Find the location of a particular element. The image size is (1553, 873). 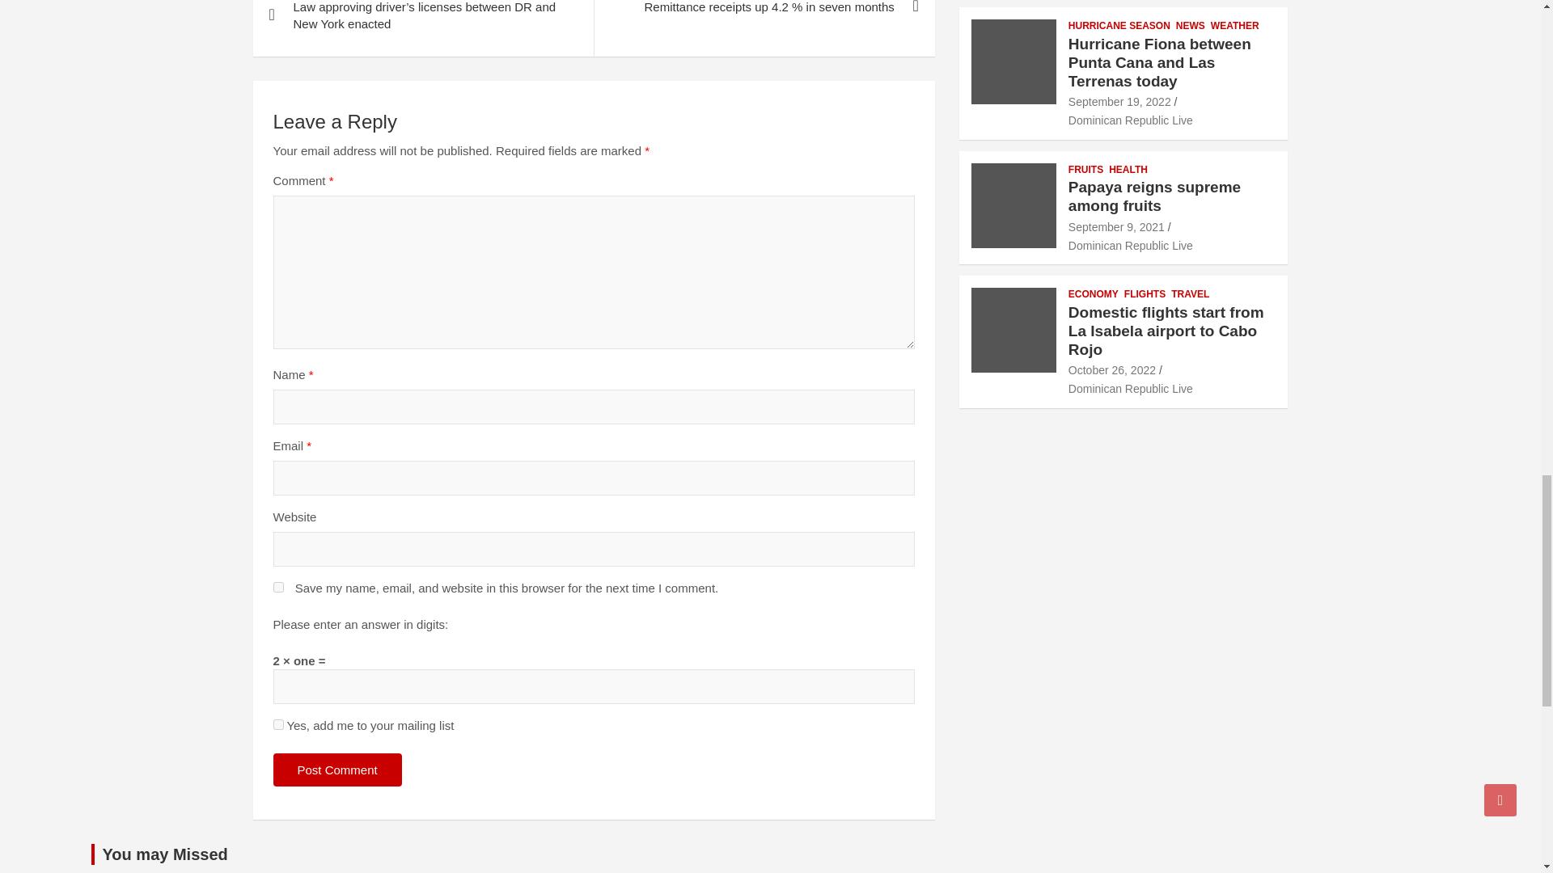

Domestic flights start from La Isabela airport to Cabo Rojo is located at coordinates (1111, 370).